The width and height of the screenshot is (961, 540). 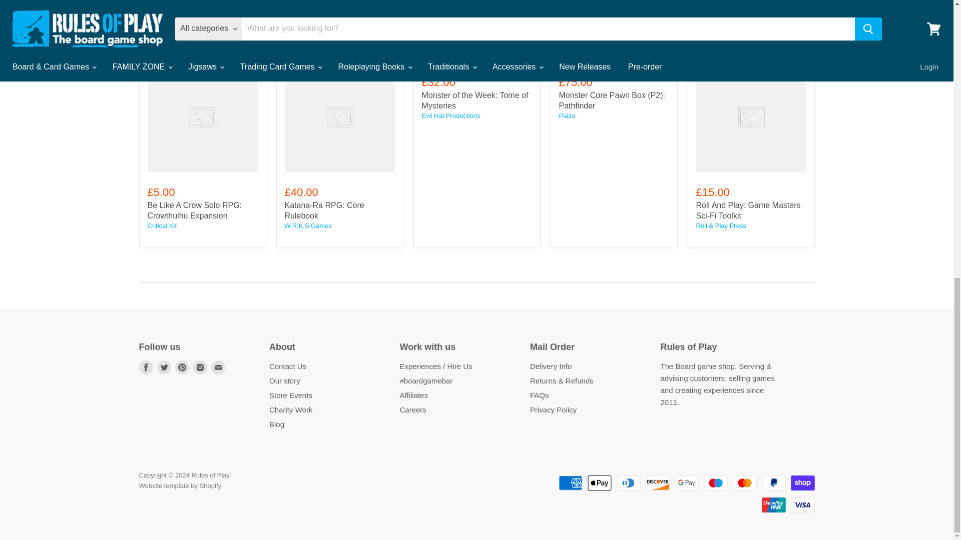 I want to click on Email, so click(x=218, y=367).